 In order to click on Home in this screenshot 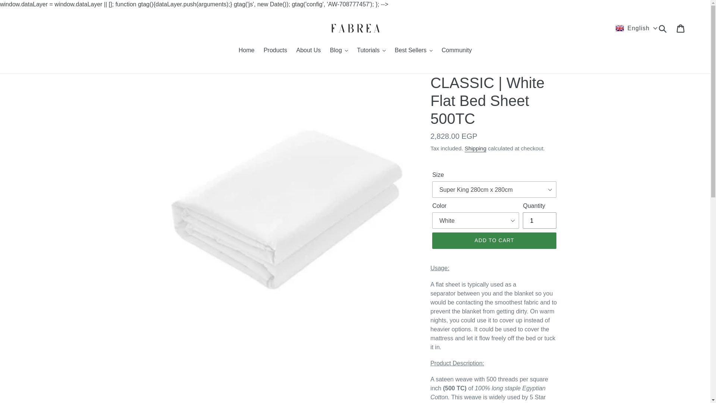, I will do `click(246, 51)`.